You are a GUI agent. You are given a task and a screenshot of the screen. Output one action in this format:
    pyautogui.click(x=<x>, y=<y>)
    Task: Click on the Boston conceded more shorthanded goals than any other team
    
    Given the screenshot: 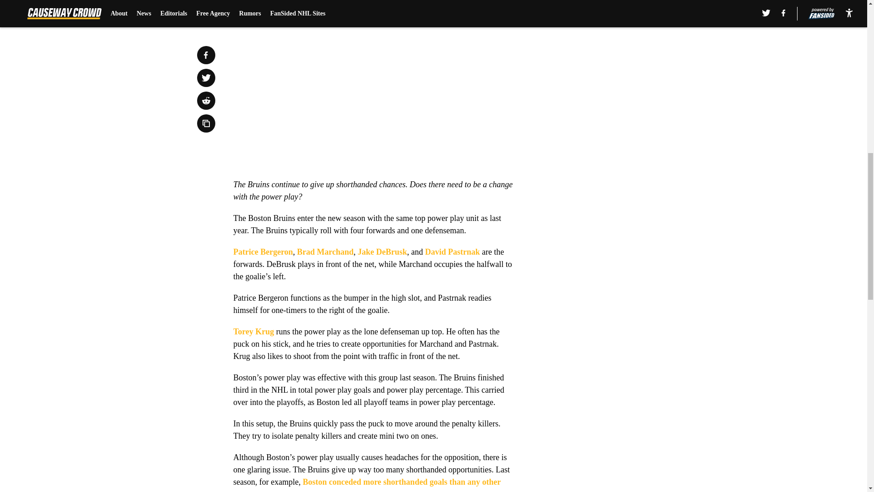 What is the action you would take?
    pyautogui.click(x=366, y=485)
    